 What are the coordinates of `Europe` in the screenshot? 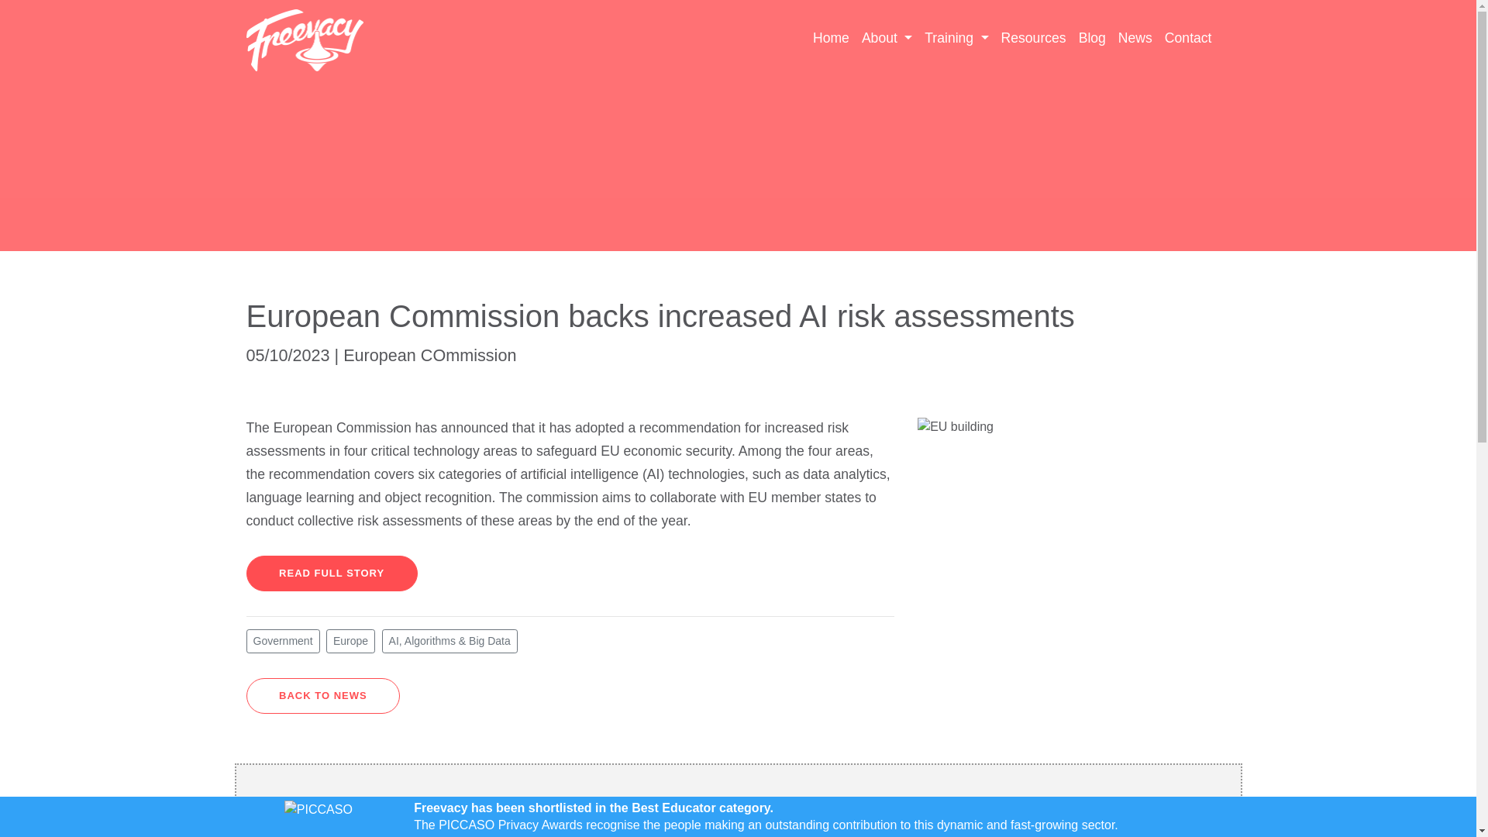 It's located at (350, 642).